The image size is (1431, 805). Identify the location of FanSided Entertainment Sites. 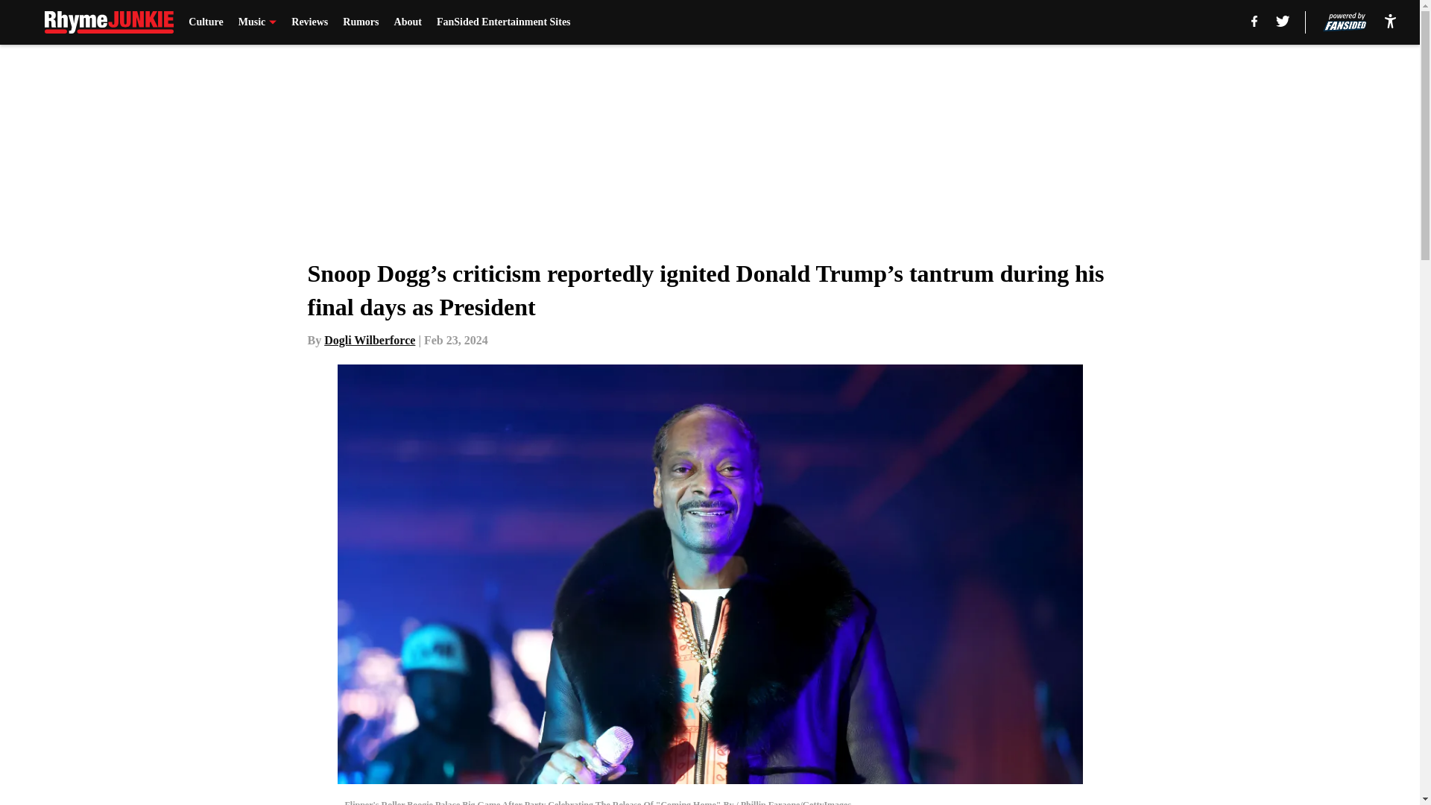
(504, 22).